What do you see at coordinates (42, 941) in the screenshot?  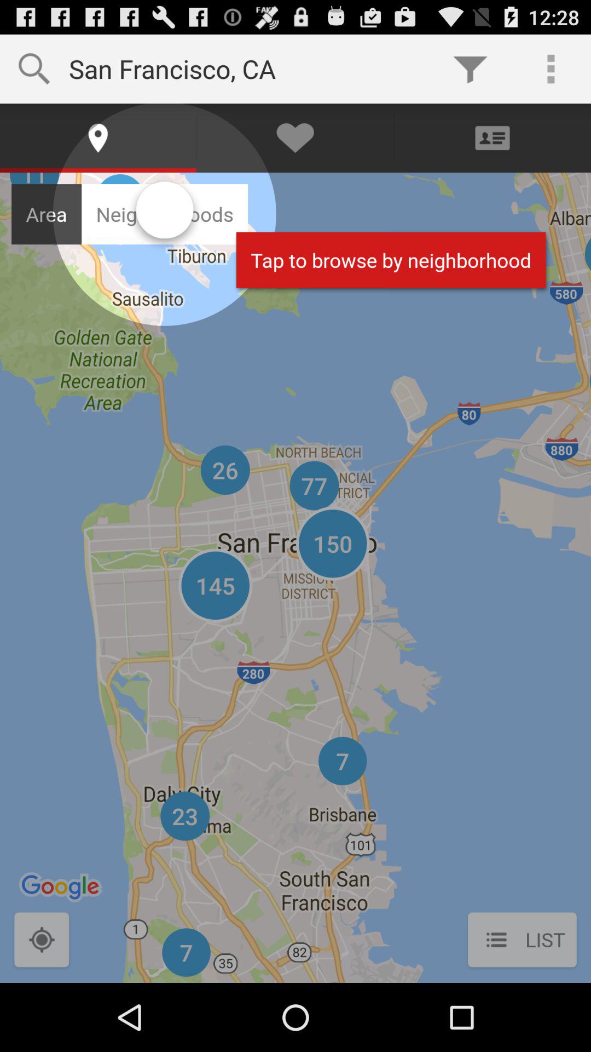 I see `click for current location` at bounding box center [42, 941].